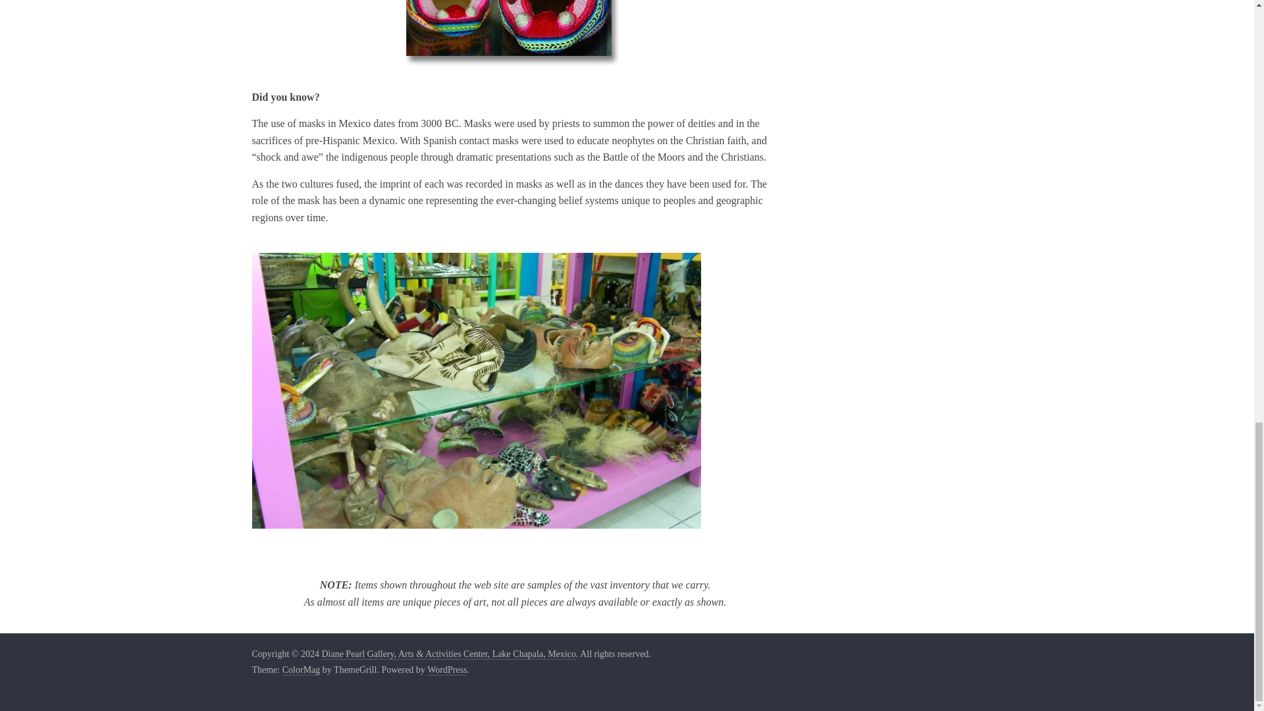 Image resolution: width=1264 pixels, height=711 pixels. Describe the element at coordinates (446, 670) in the screenshot. I see `WordPress` at that location.